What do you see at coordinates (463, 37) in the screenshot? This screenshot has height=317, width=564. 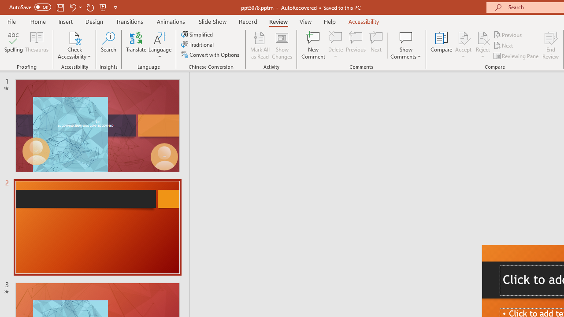 I see `Accept Change` at bounding box center [463, 37].